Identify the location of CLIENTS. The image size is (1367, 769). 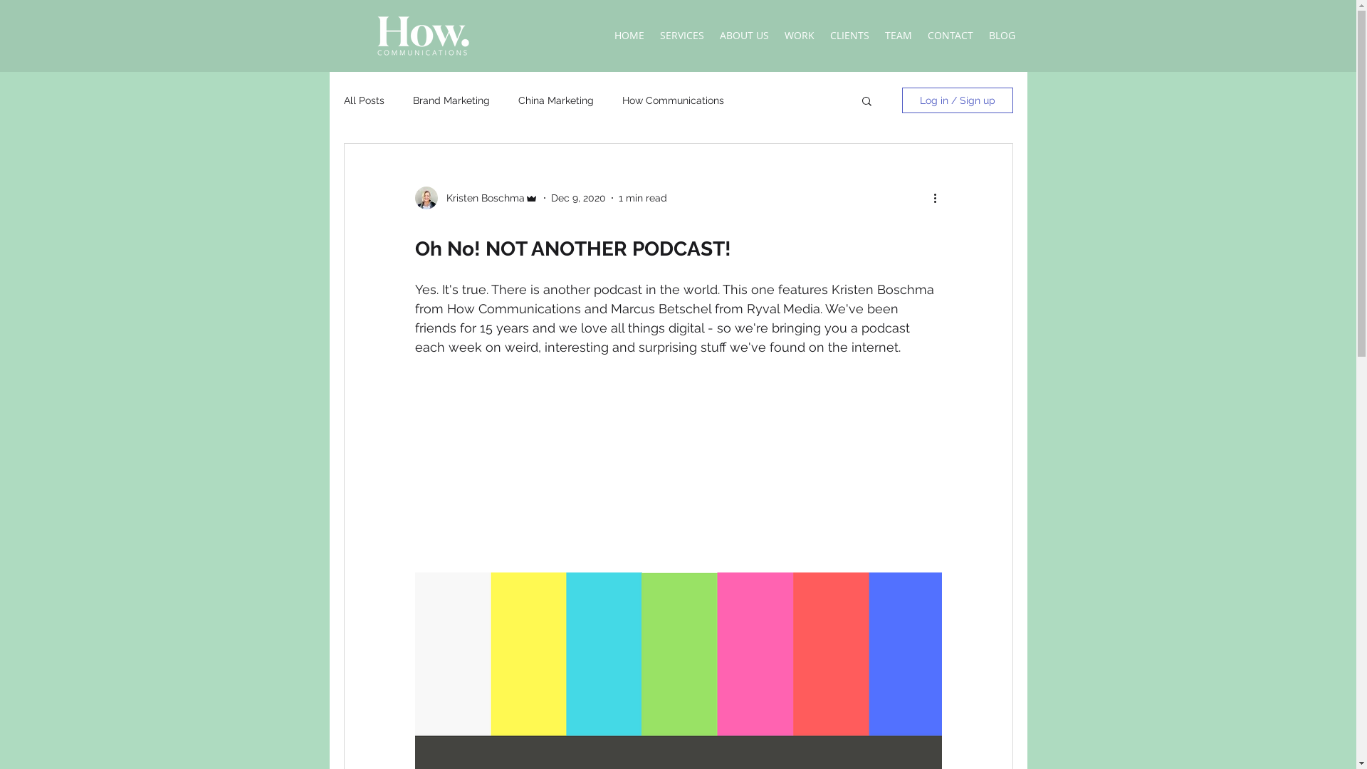
(849, 36).